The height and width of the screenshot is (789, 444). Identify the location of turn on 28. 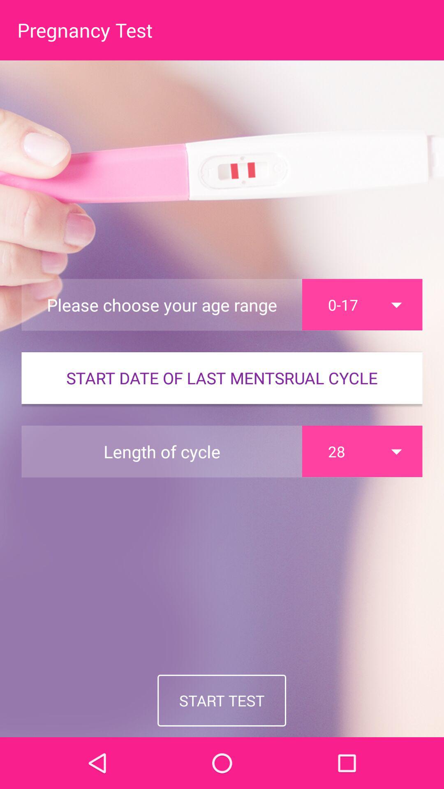
(362, 451).